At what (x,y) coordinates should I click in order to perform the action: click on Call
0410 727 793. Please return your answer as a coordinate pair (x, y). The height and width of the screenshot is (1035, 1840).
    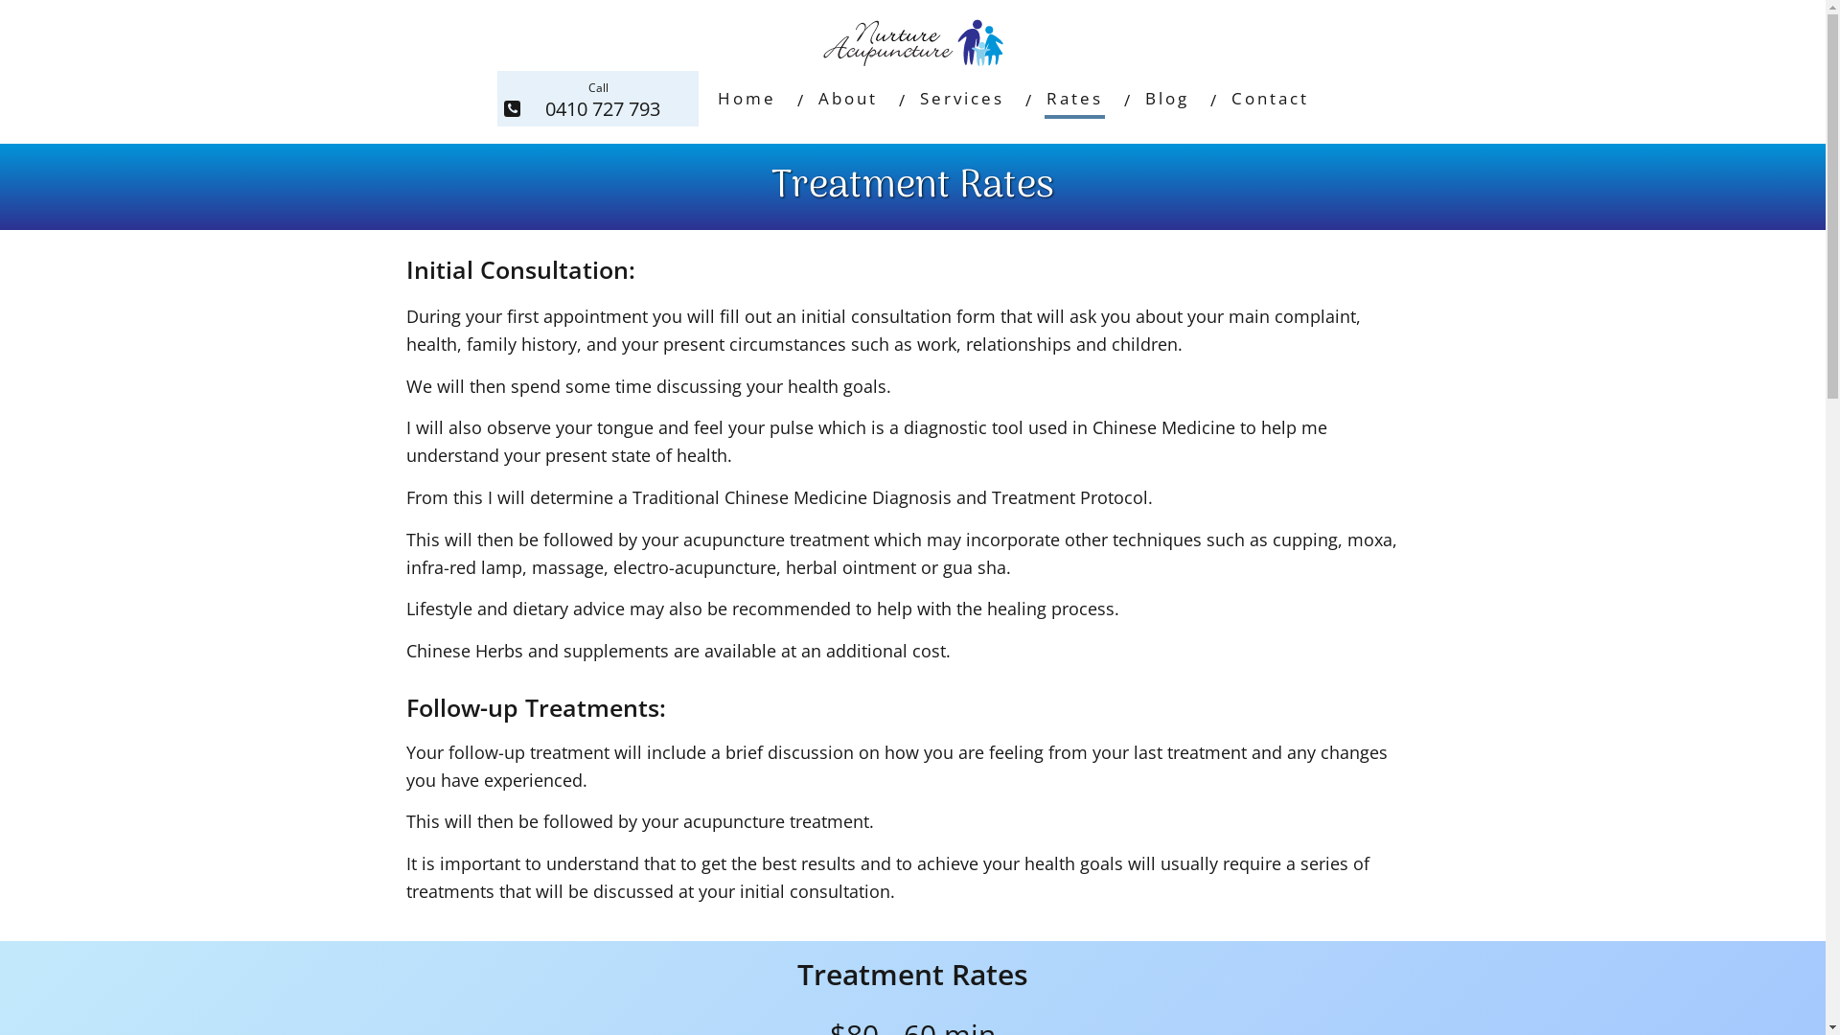
    Looking at the image, I should click on (598, 99).